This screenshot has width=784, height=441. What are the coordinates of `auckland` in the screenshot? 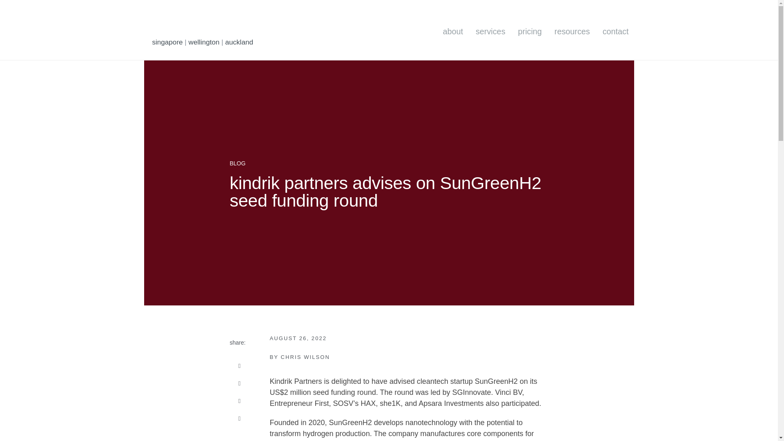 It's located at (239, 42).